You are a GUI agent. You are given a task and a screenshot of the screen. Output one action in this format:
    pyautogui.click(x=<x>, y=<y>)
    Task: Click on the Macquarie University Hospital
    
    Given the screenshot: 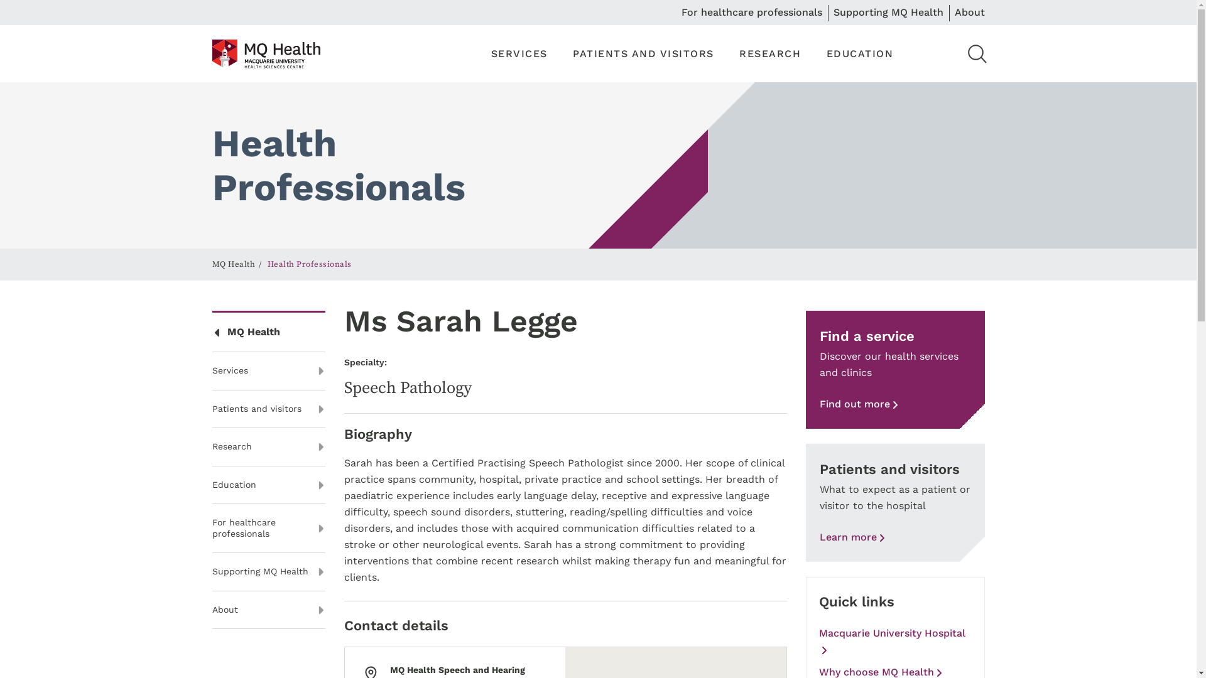 What is the action you would take?
    pyautogui.click(x=896, y=642)
    